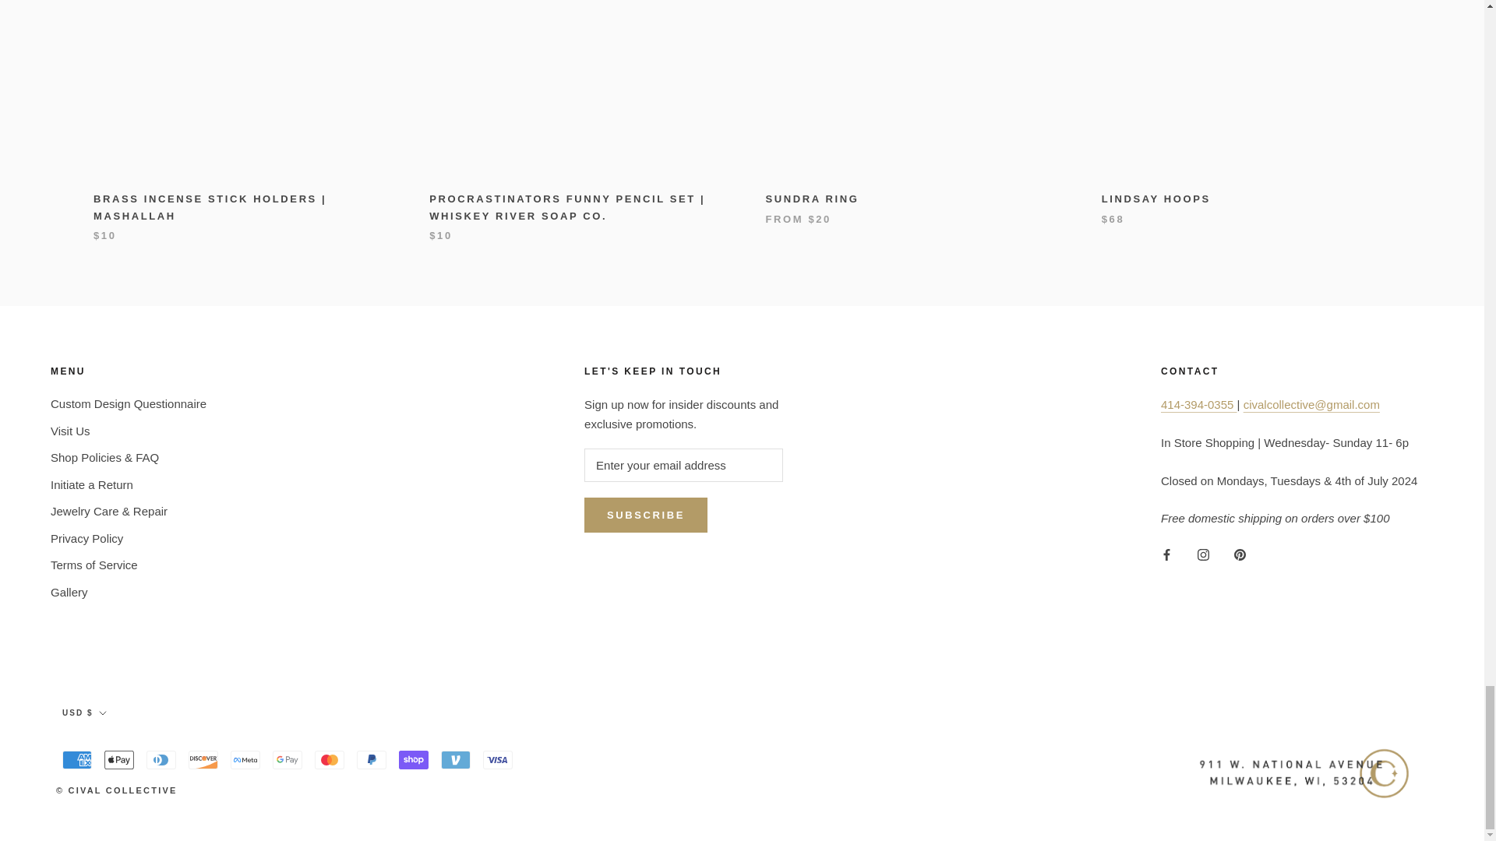 The width and height of the screenshot is (1496, 841). What do you see at coordinates (161, 760) in the screenshot?
I see `Diners Club` at bounding box center [161, 760].